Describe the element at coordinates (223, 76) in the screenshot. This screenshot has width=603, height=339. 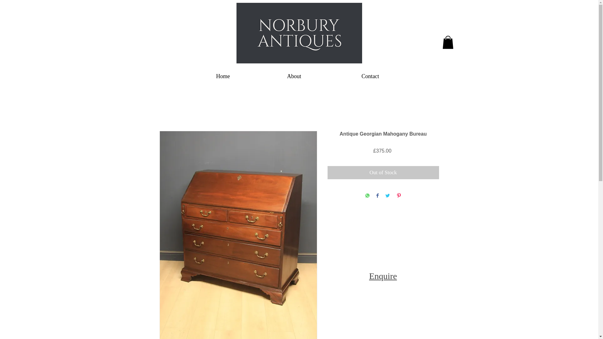
I see `Home` at that location.